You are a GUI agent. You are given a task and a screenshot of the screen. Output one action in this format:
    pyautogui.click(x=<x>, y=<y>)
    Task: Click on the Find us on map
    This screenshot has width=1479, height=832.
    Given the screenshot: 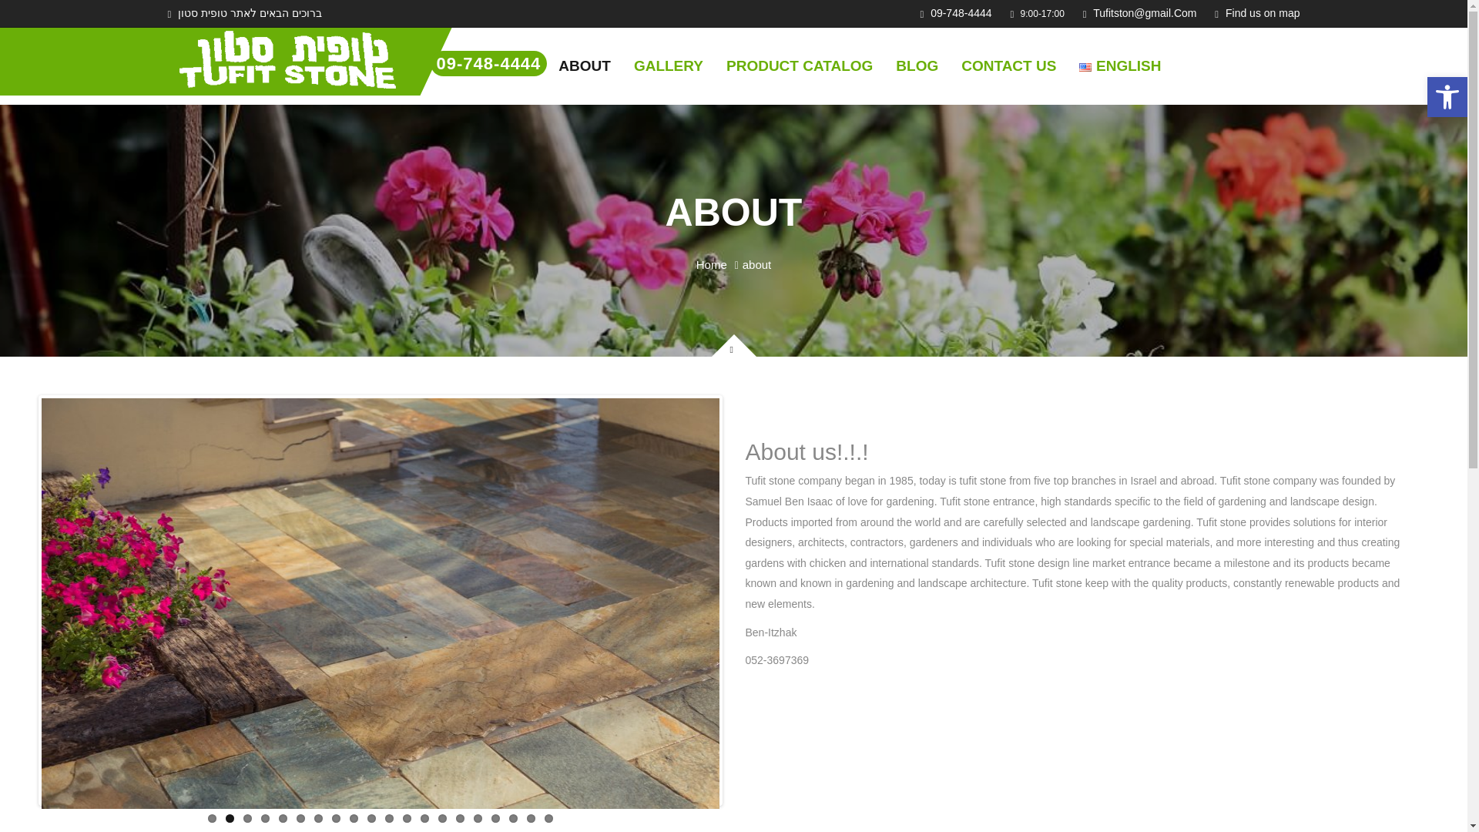 What is the action you would take?
    pyautogui.click(x=799, y=65)
    